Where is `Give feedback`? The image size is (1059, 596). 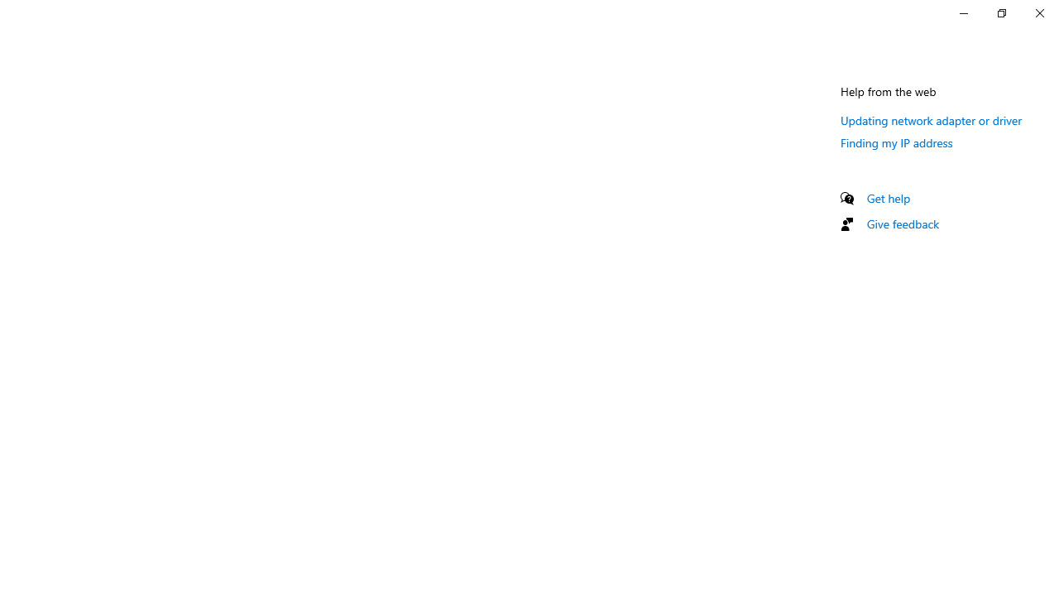 Give feedback is located at coordinates (903, 223).